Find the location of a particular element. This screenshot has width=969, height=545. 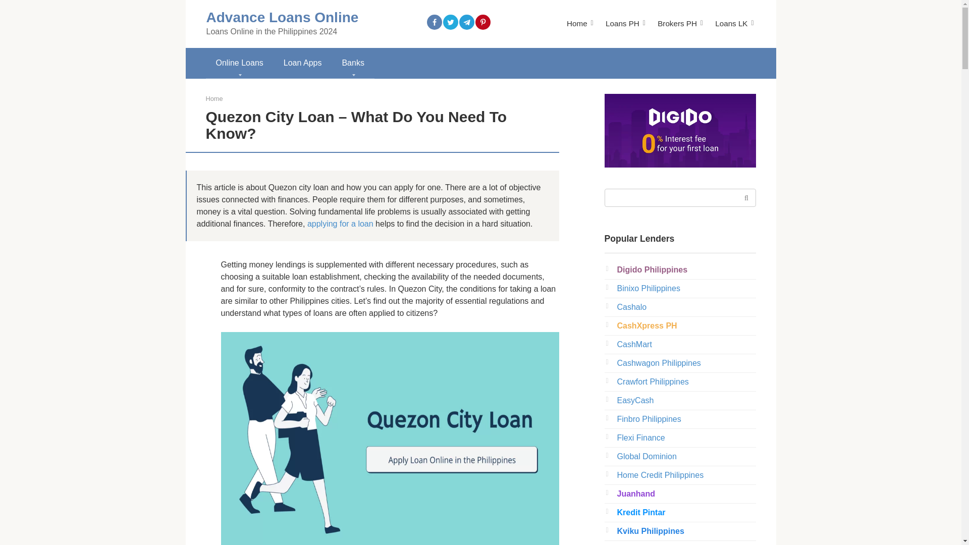

Loans LK is located at coordinates (731, 23).